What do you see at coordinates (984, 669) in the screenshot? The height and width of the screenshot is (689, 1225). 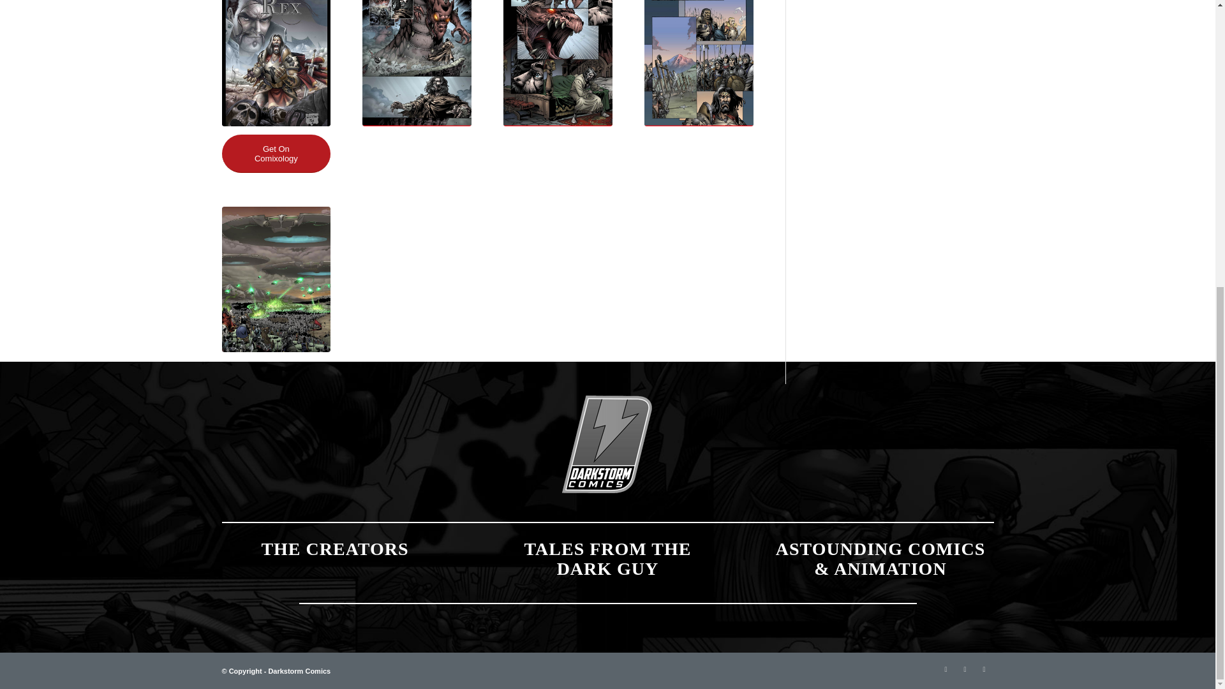 I see `Instagram` at bounding box center [984, 669].